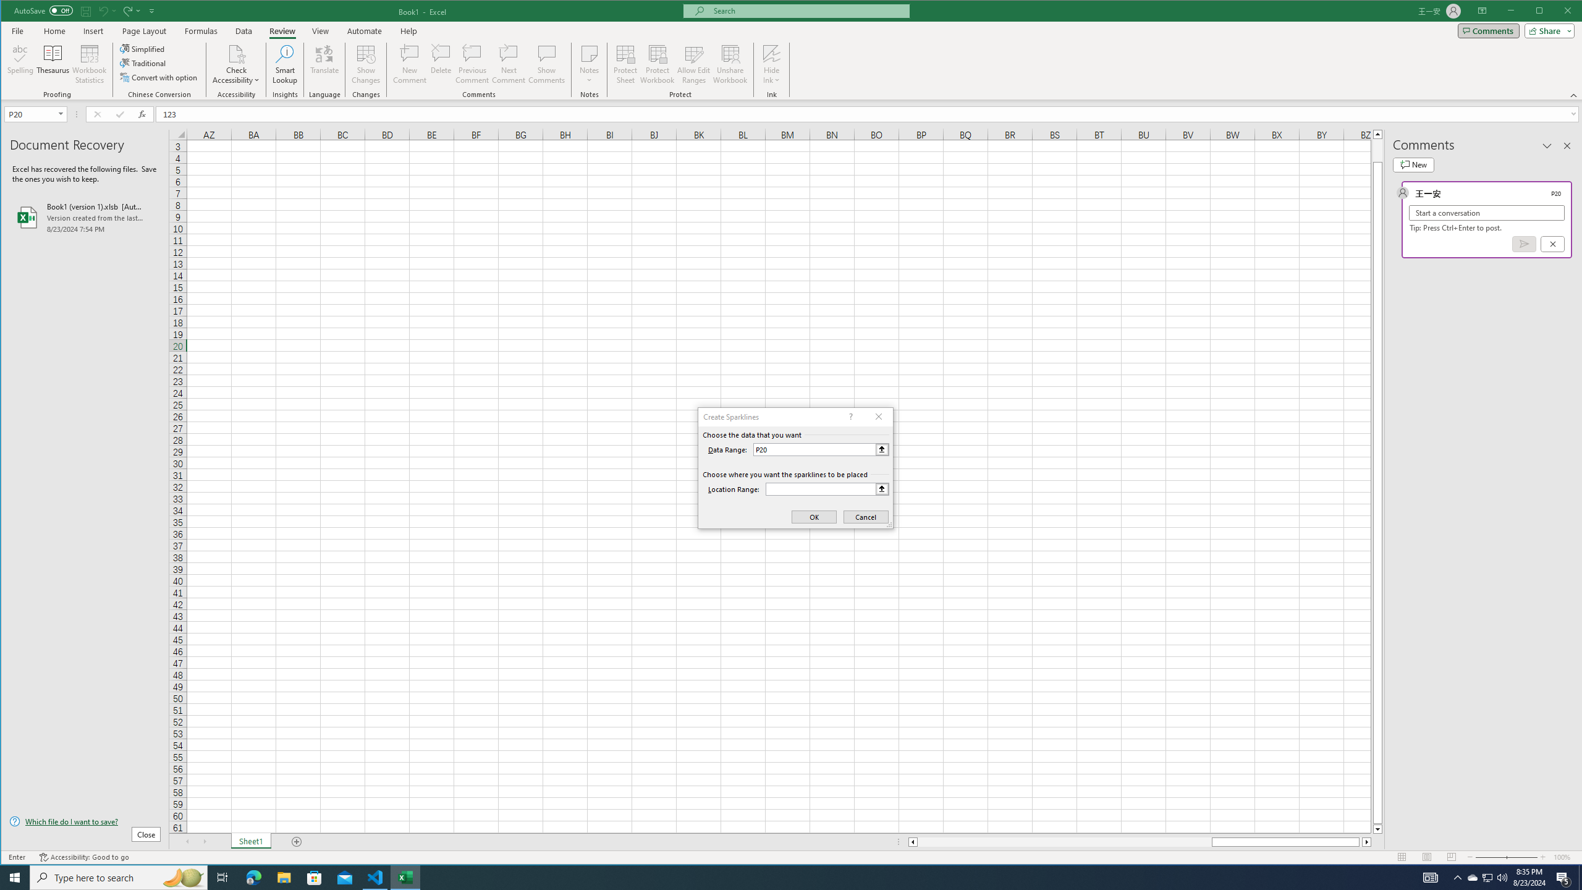 This screenshot has height=890, width=1582. What do you see at coordinates (1413, 164) in the screenshot?
I see `New comment` at bounding box center [1413, 164].